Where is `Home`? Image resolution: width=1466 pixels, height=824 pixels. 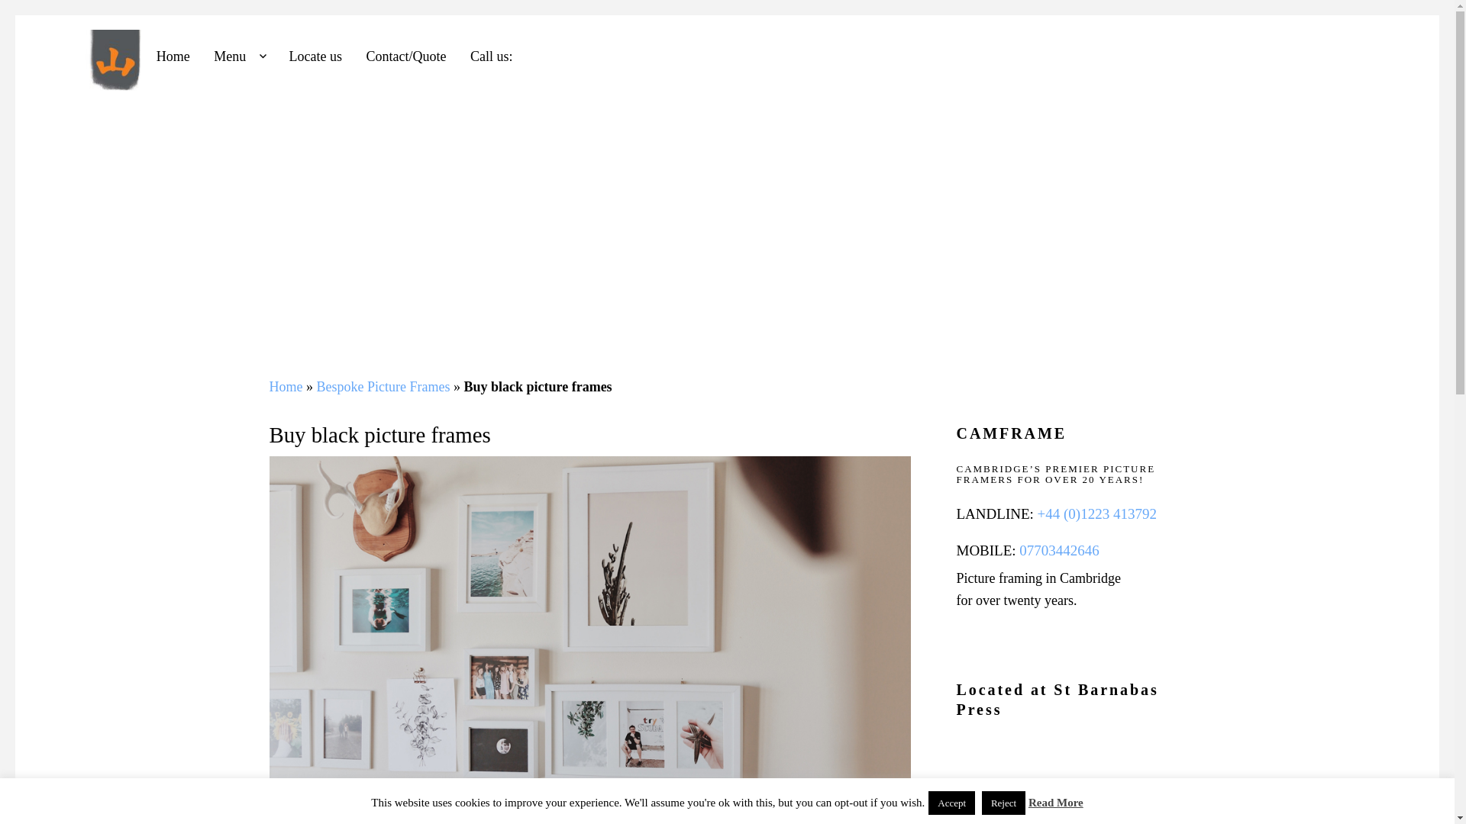 Home is located at coordinates (173, 57).